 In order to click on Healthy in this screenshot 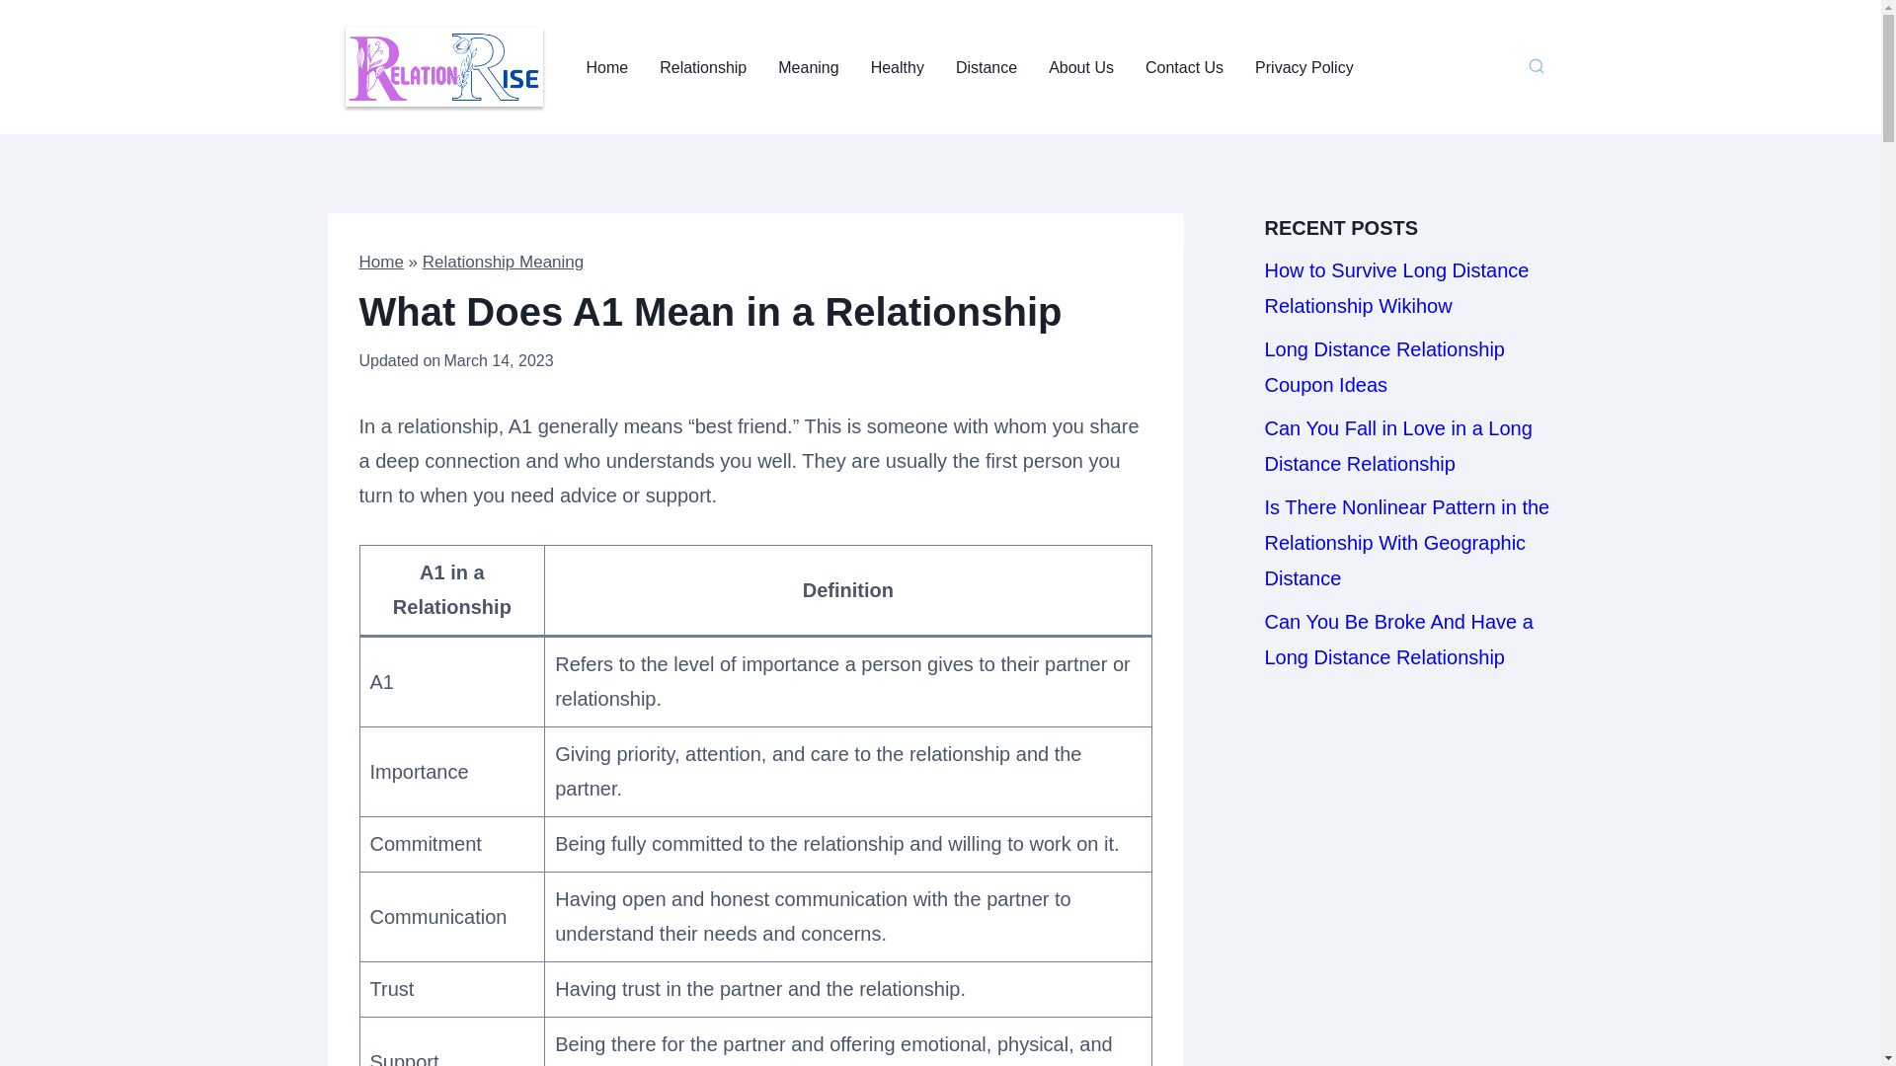, I will do `click(897, 67)`.